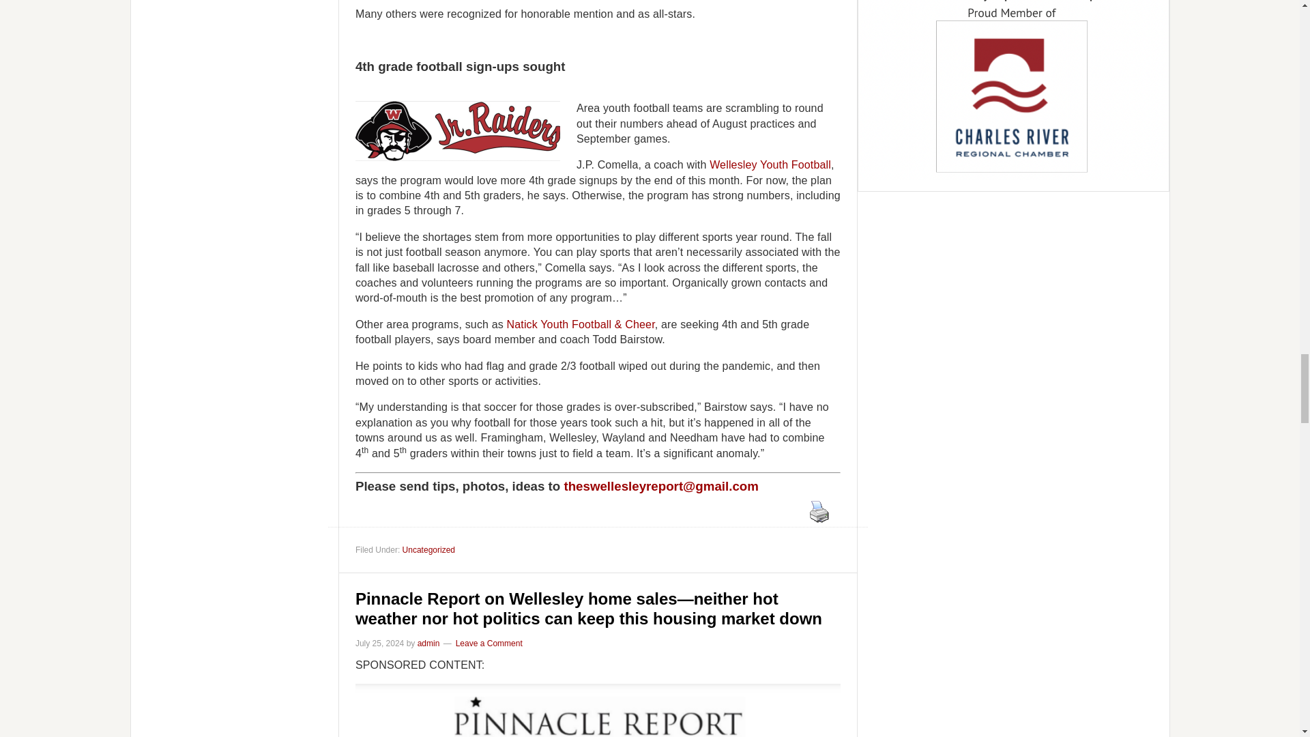 The width and height of the screenshot is (1310, 737). What do you see at coordinates (819, 512) in the screenshot?
I see `Print Content` at bounding box center [819, 512].